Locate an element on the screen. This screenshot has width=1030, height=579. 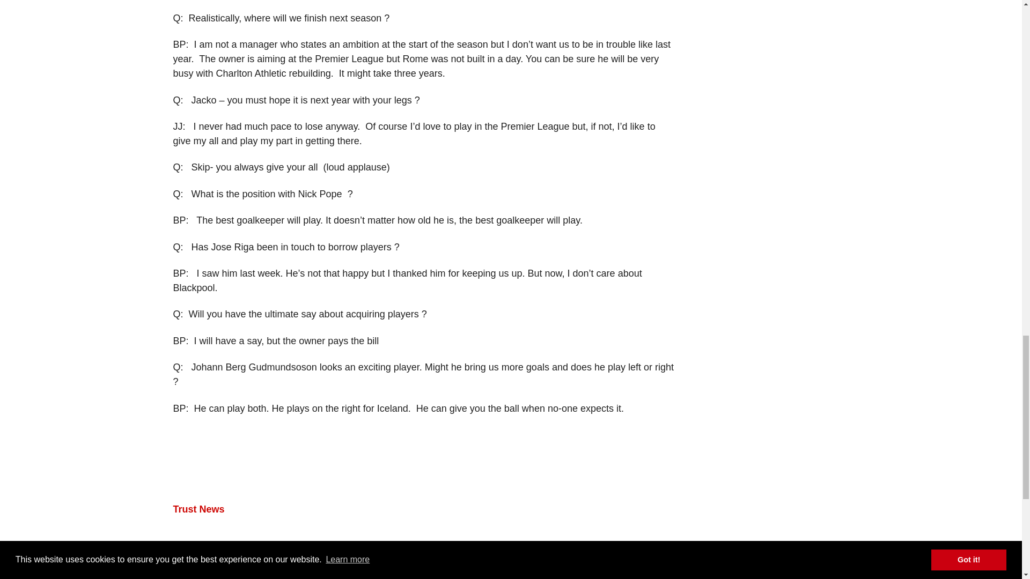
Trust News is located at coordinates (198, 509).